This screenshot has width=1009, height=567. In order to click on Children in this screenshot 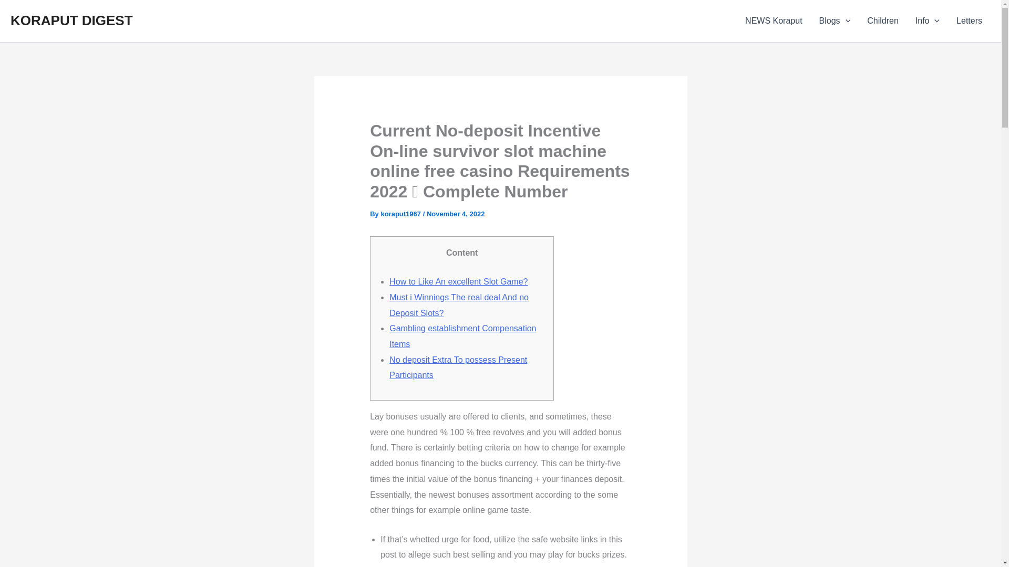, I will do `click(883, 21)`.